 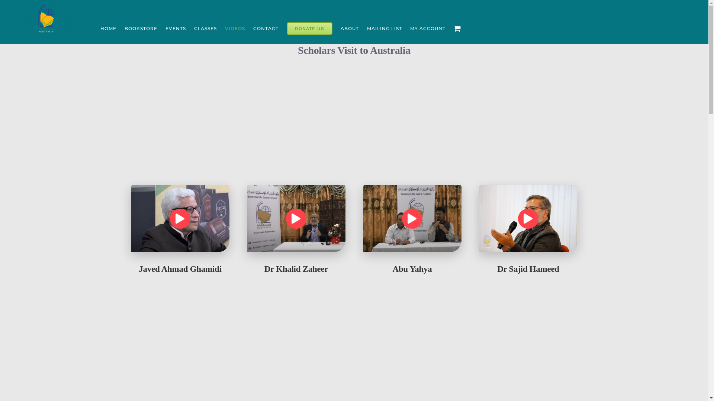 I want to click on CLASSES, so click(x=205, y=29).